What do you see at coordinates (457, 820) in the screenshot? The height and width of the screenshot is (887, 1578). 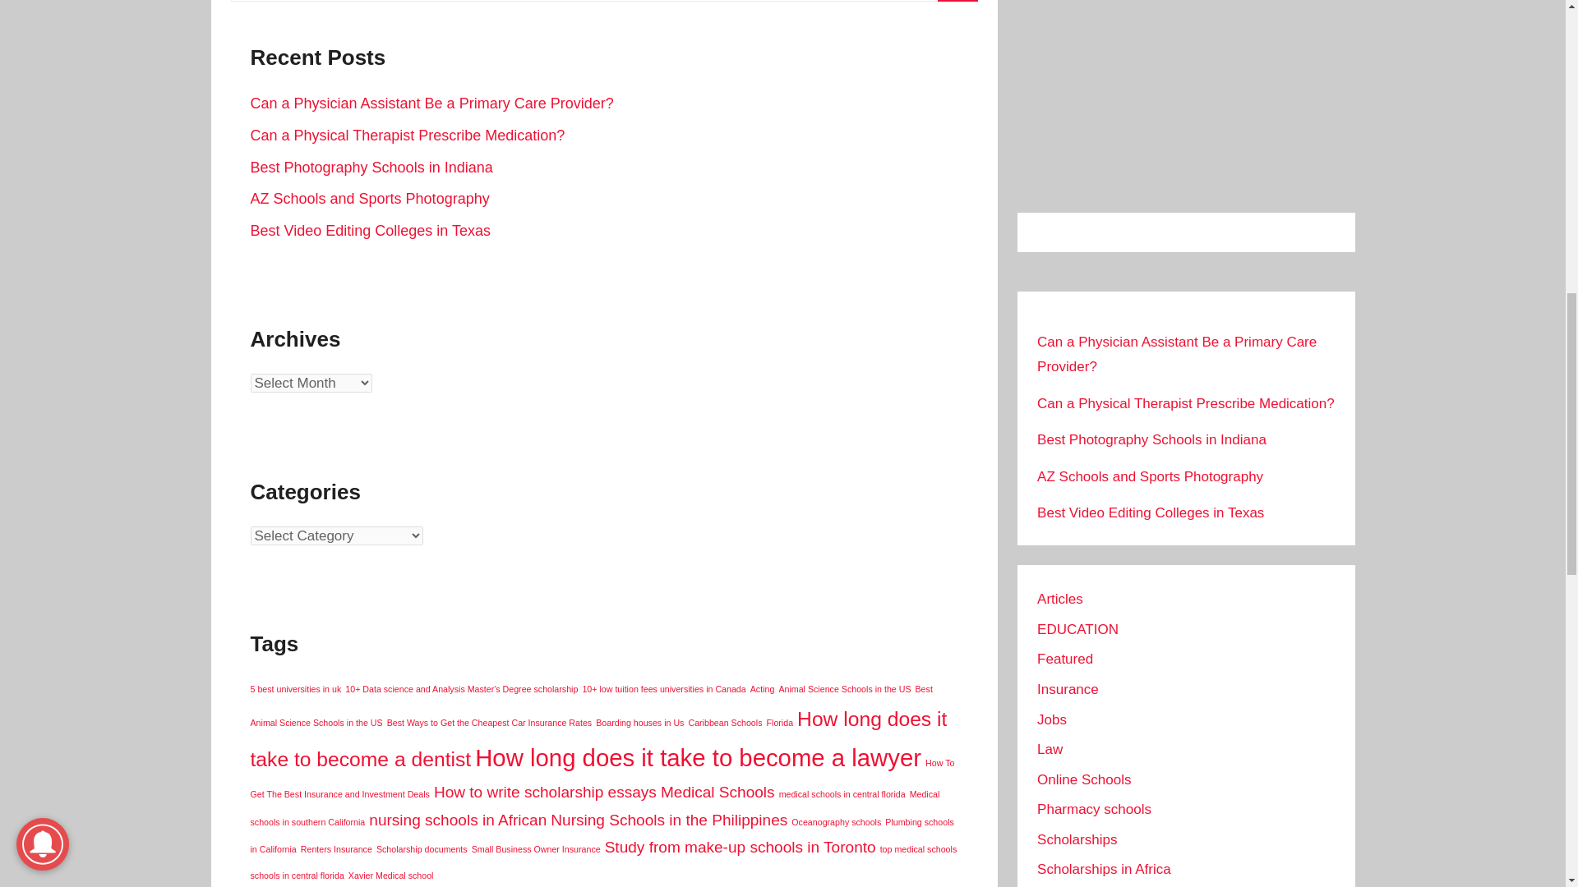 I see `nursing schools in African` at bounding box center [457, 820].